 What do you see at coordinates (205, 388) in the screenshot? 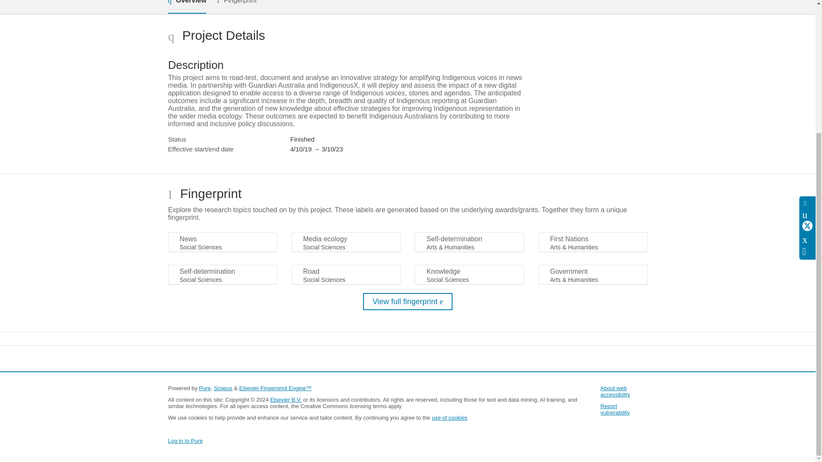
I see `Pure` at bounding box center [205, 388].